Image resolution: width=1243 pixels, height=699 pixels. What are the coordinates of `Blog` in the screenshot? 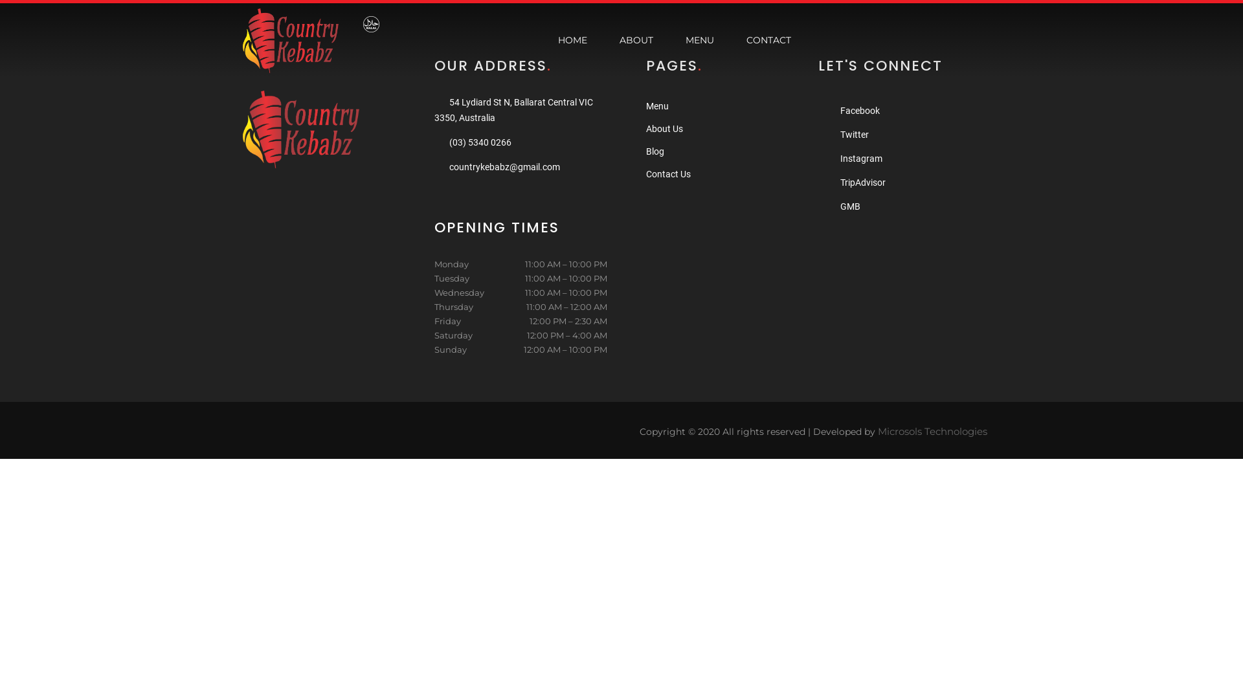 It's located at (655, 151).